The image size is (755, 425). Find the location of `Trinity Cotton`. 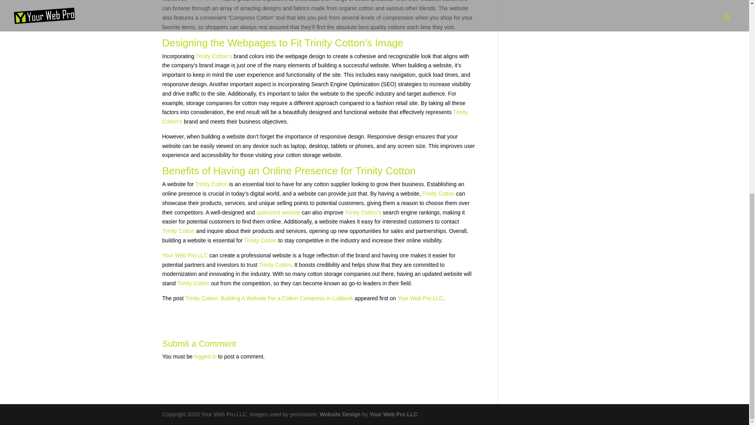

Trinity Cotton is located at coordinates (193, 283).